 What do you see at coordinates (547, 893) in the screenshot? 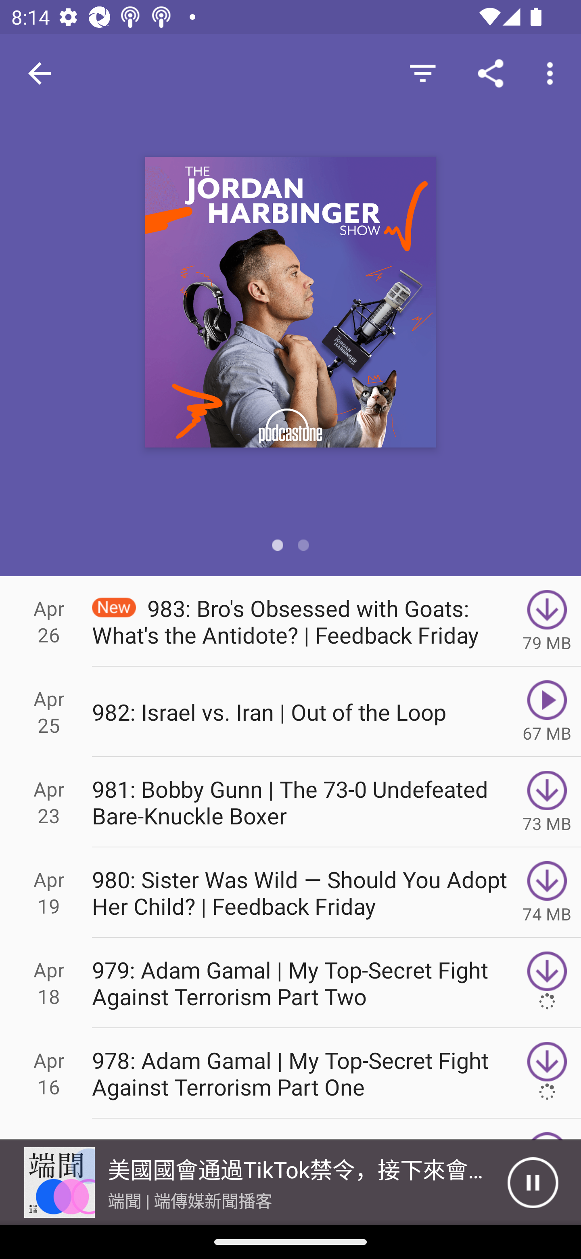
I see `Download 74 MB` at bounding box center [547, 893].